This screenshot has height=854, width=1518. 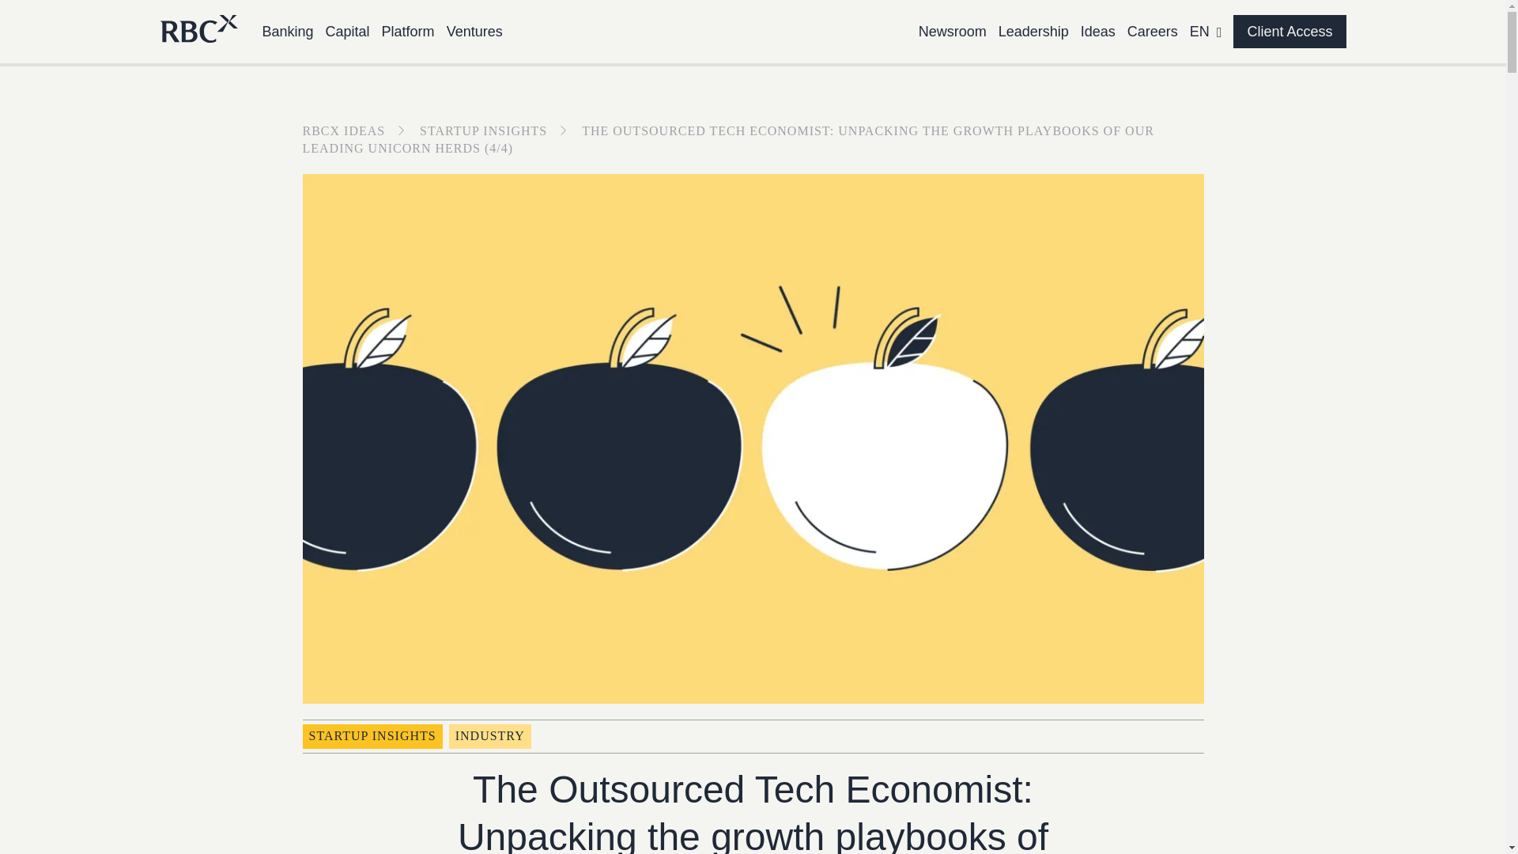 I want to click on Newsroom, so click(x=952, y=32).